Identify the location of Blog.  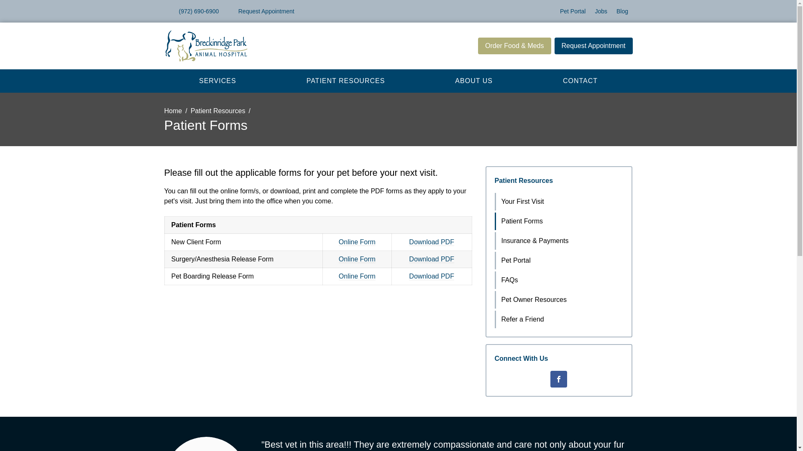
(622, 11).